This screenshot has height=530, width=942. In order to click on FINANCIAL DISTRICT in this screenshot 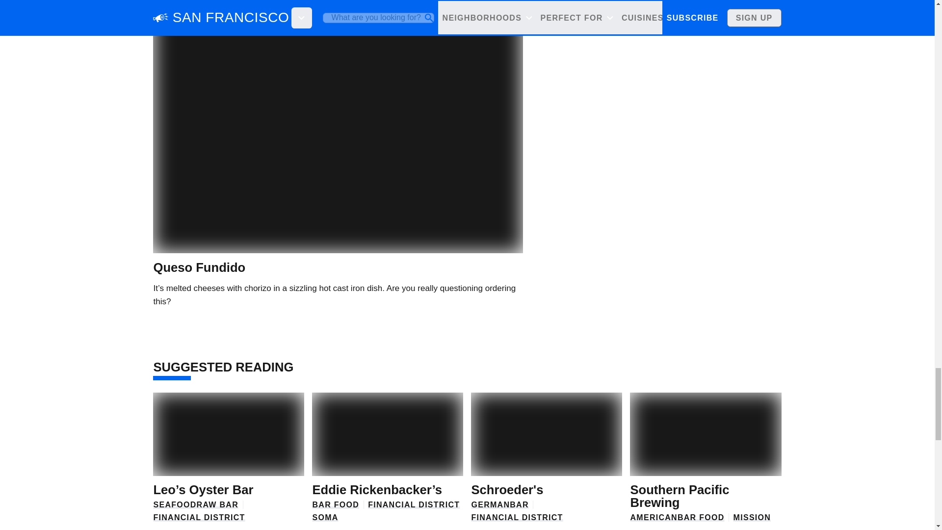, I will do `click(517, 517)`.